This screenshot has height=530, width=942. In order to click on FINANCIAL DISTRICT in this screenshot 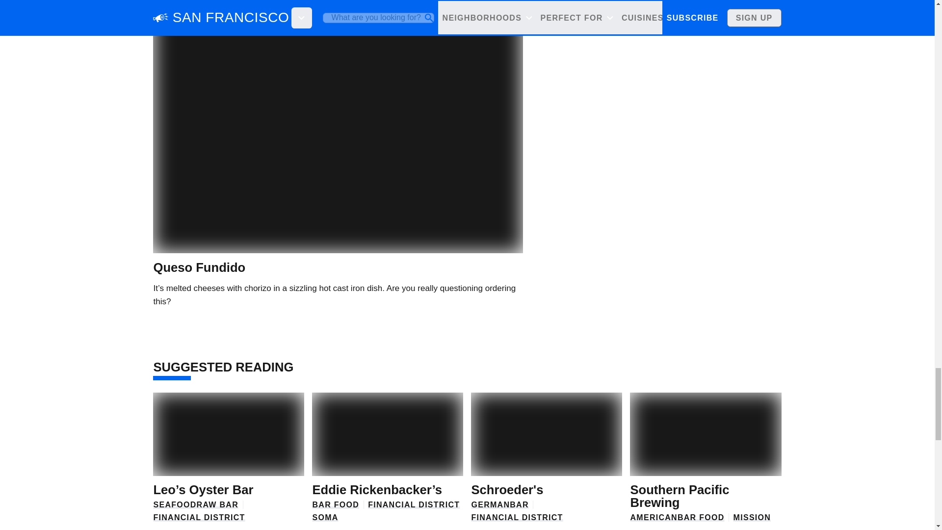, I will do `click(517, 517)`.